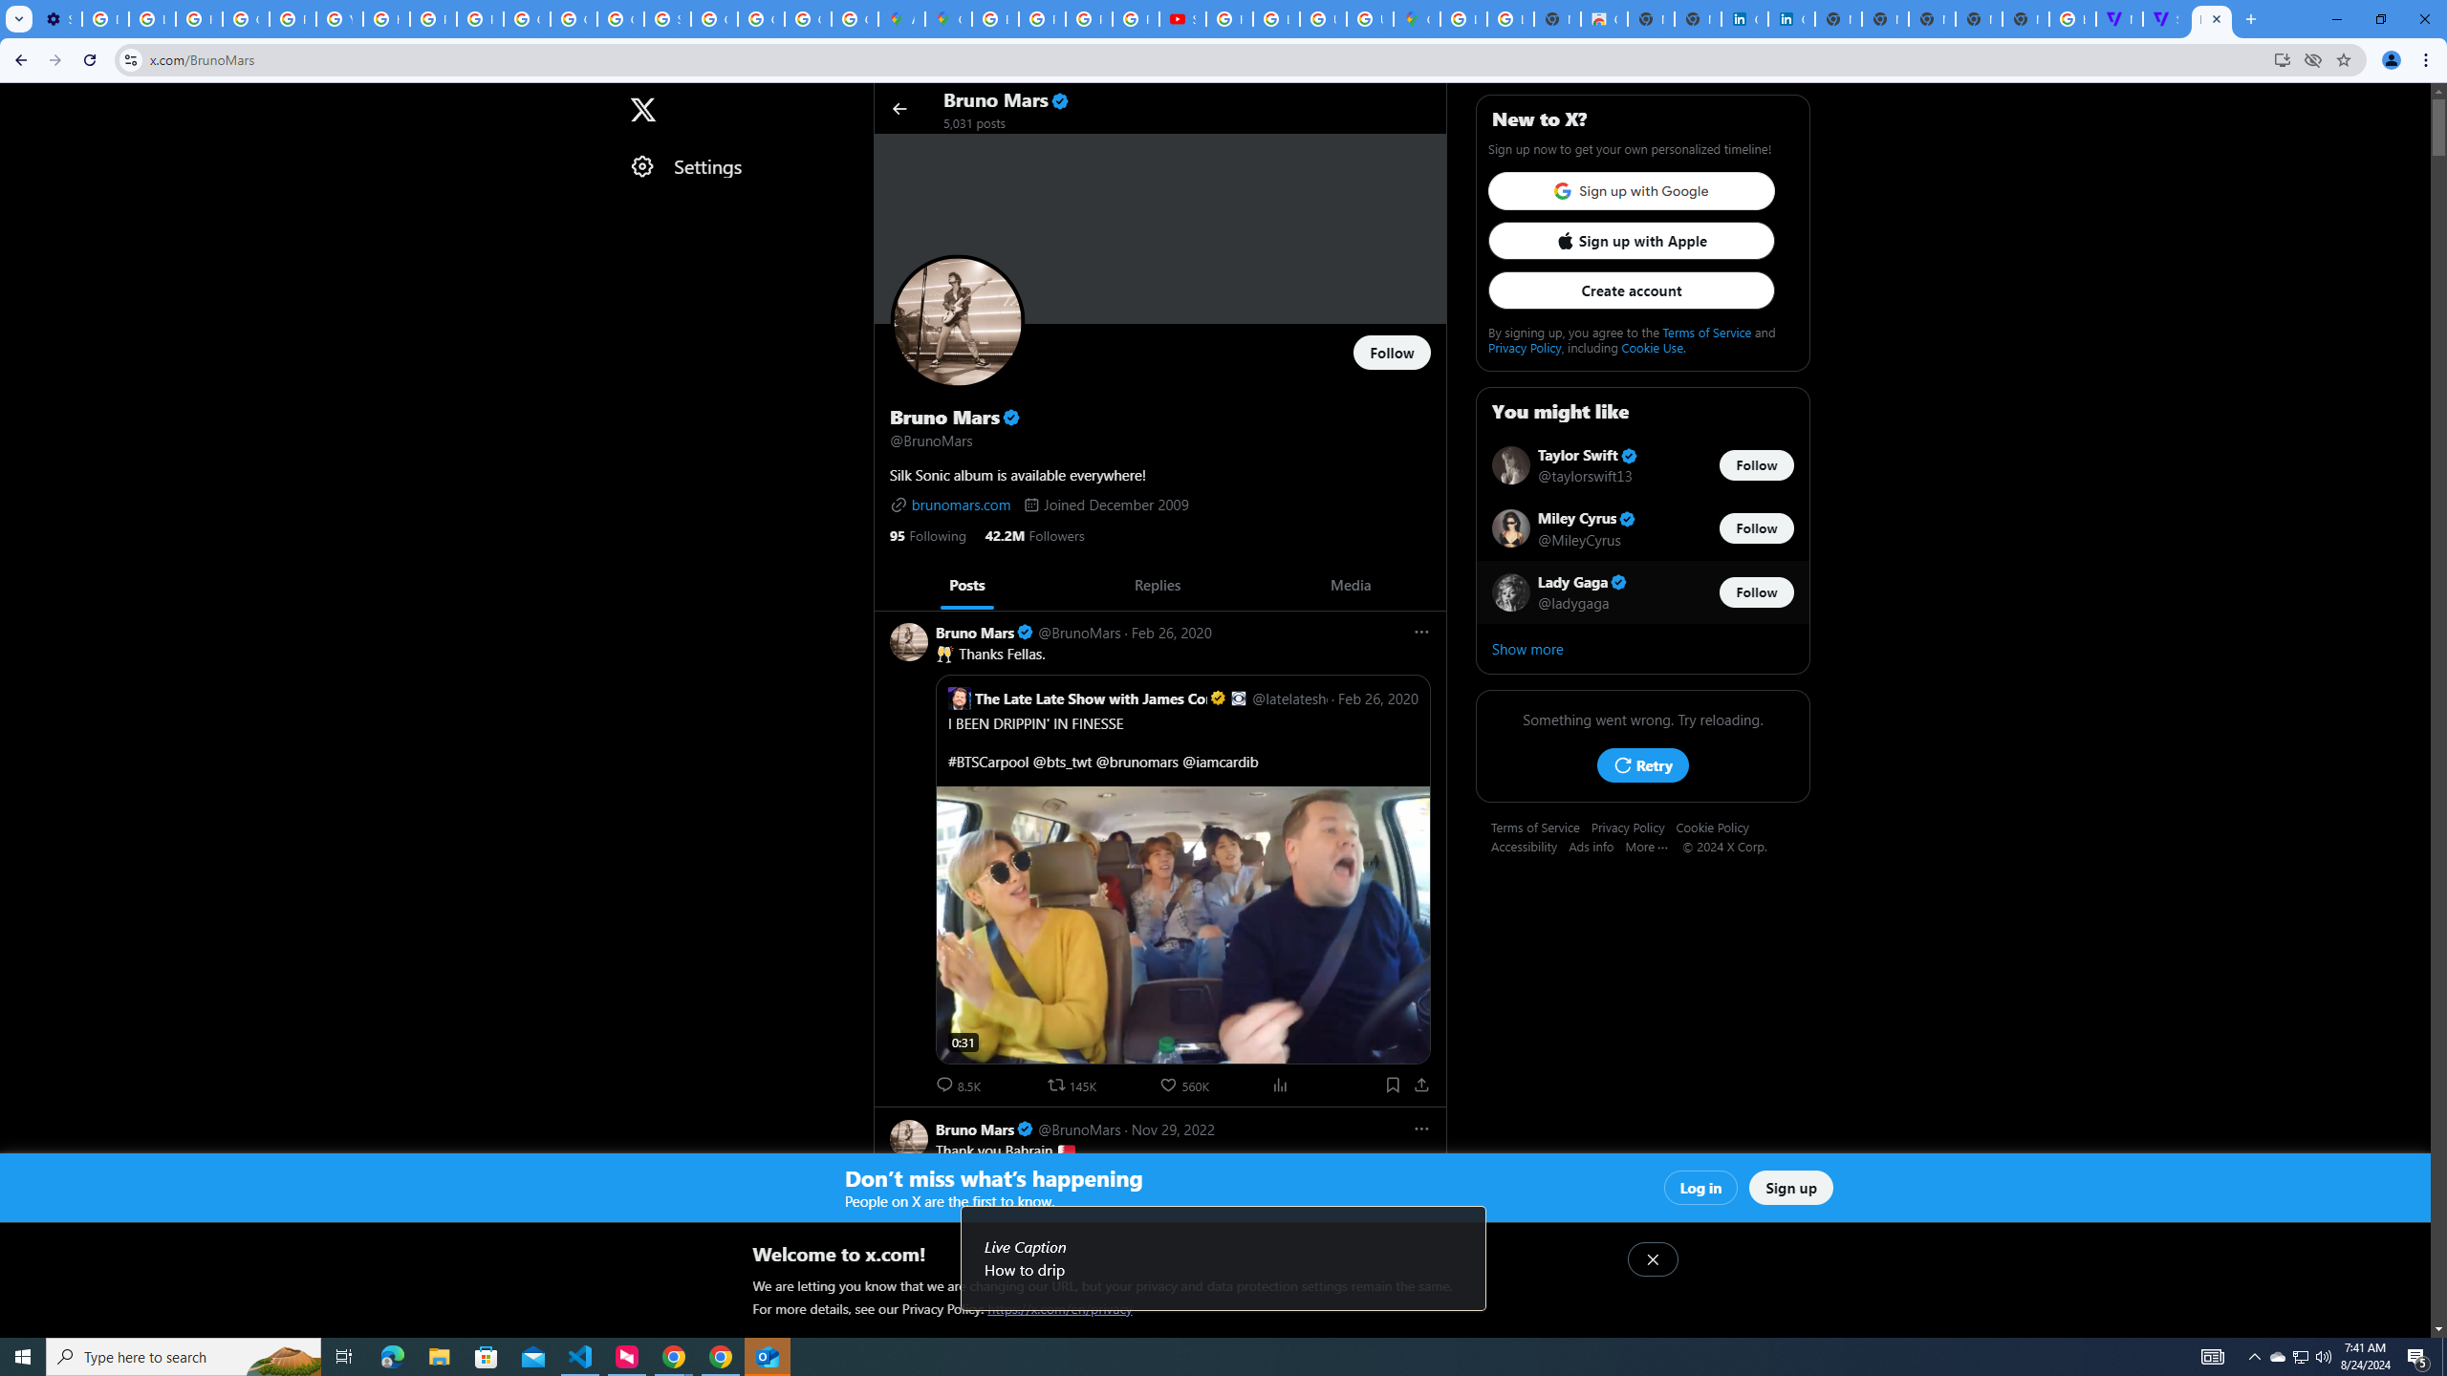  What do you see at coordinates (1588, 518) in the screenshot?
I see `Miley Cyrus Verified account` at bounding box center [1588, 518].